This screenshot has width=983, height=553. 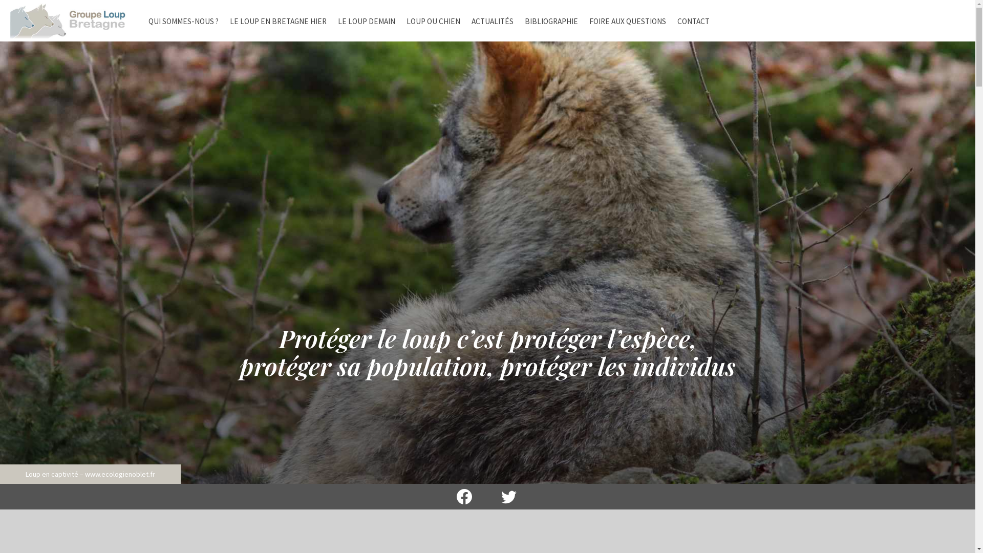 What do you see at coordinates (691, 368) in the screenshot?
I see `Qui sommes-nous` at bounding box center [691, 368].